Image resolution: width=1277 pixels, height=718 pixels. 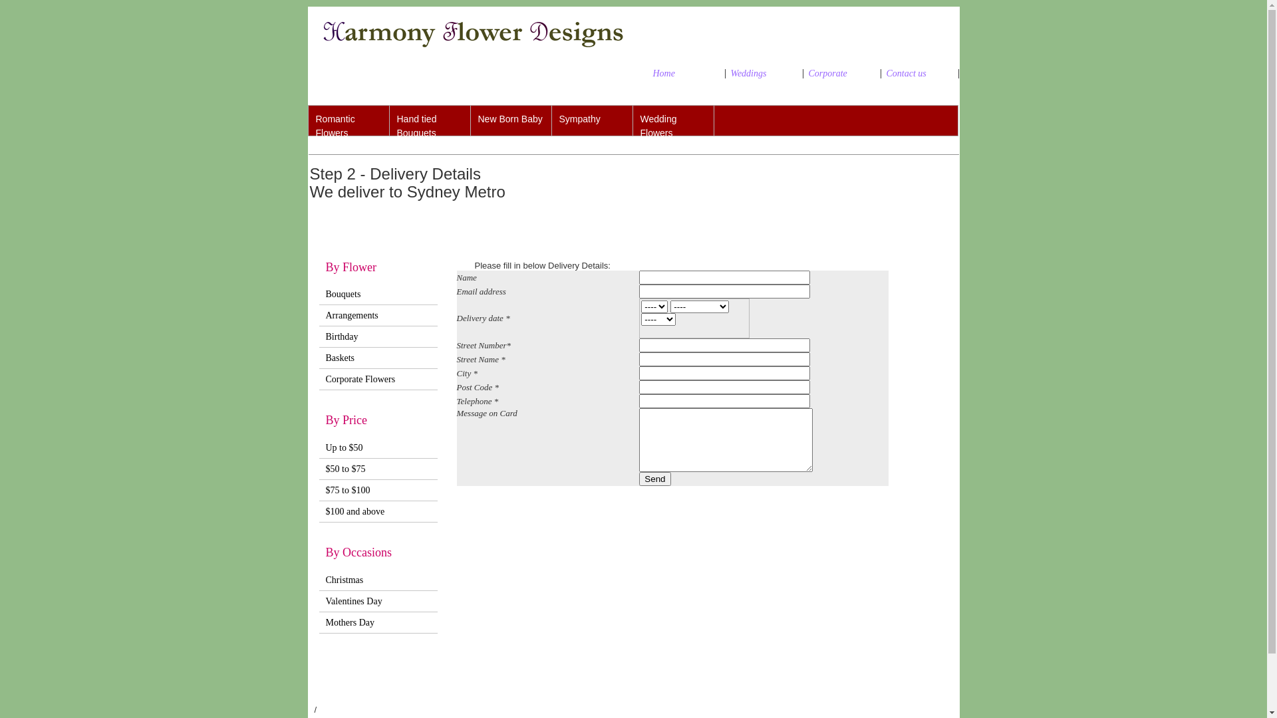 I want to click on Mothers Day, so click(x=378, y=622).